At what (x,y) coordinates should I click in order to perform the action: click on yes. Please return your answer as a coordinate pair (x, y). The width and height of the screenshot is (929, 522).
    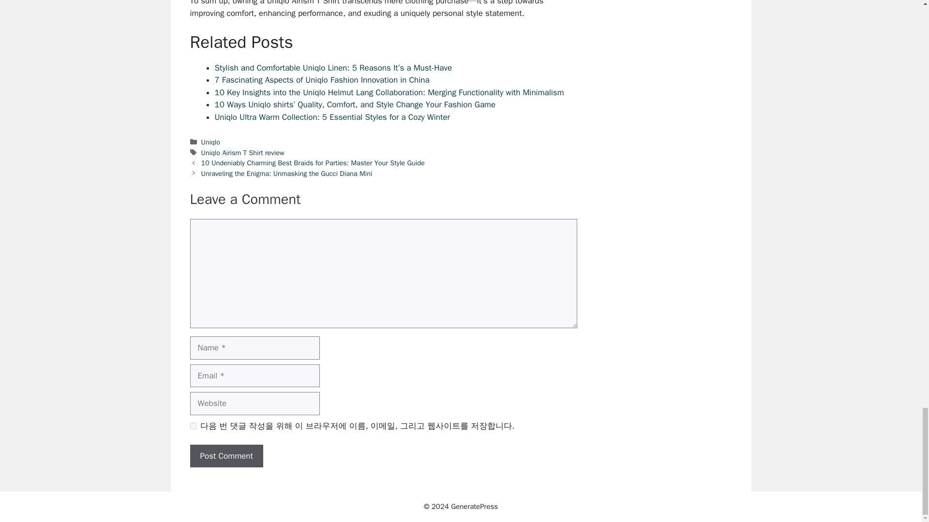
    Looking at the image, I should click on (193, 425).